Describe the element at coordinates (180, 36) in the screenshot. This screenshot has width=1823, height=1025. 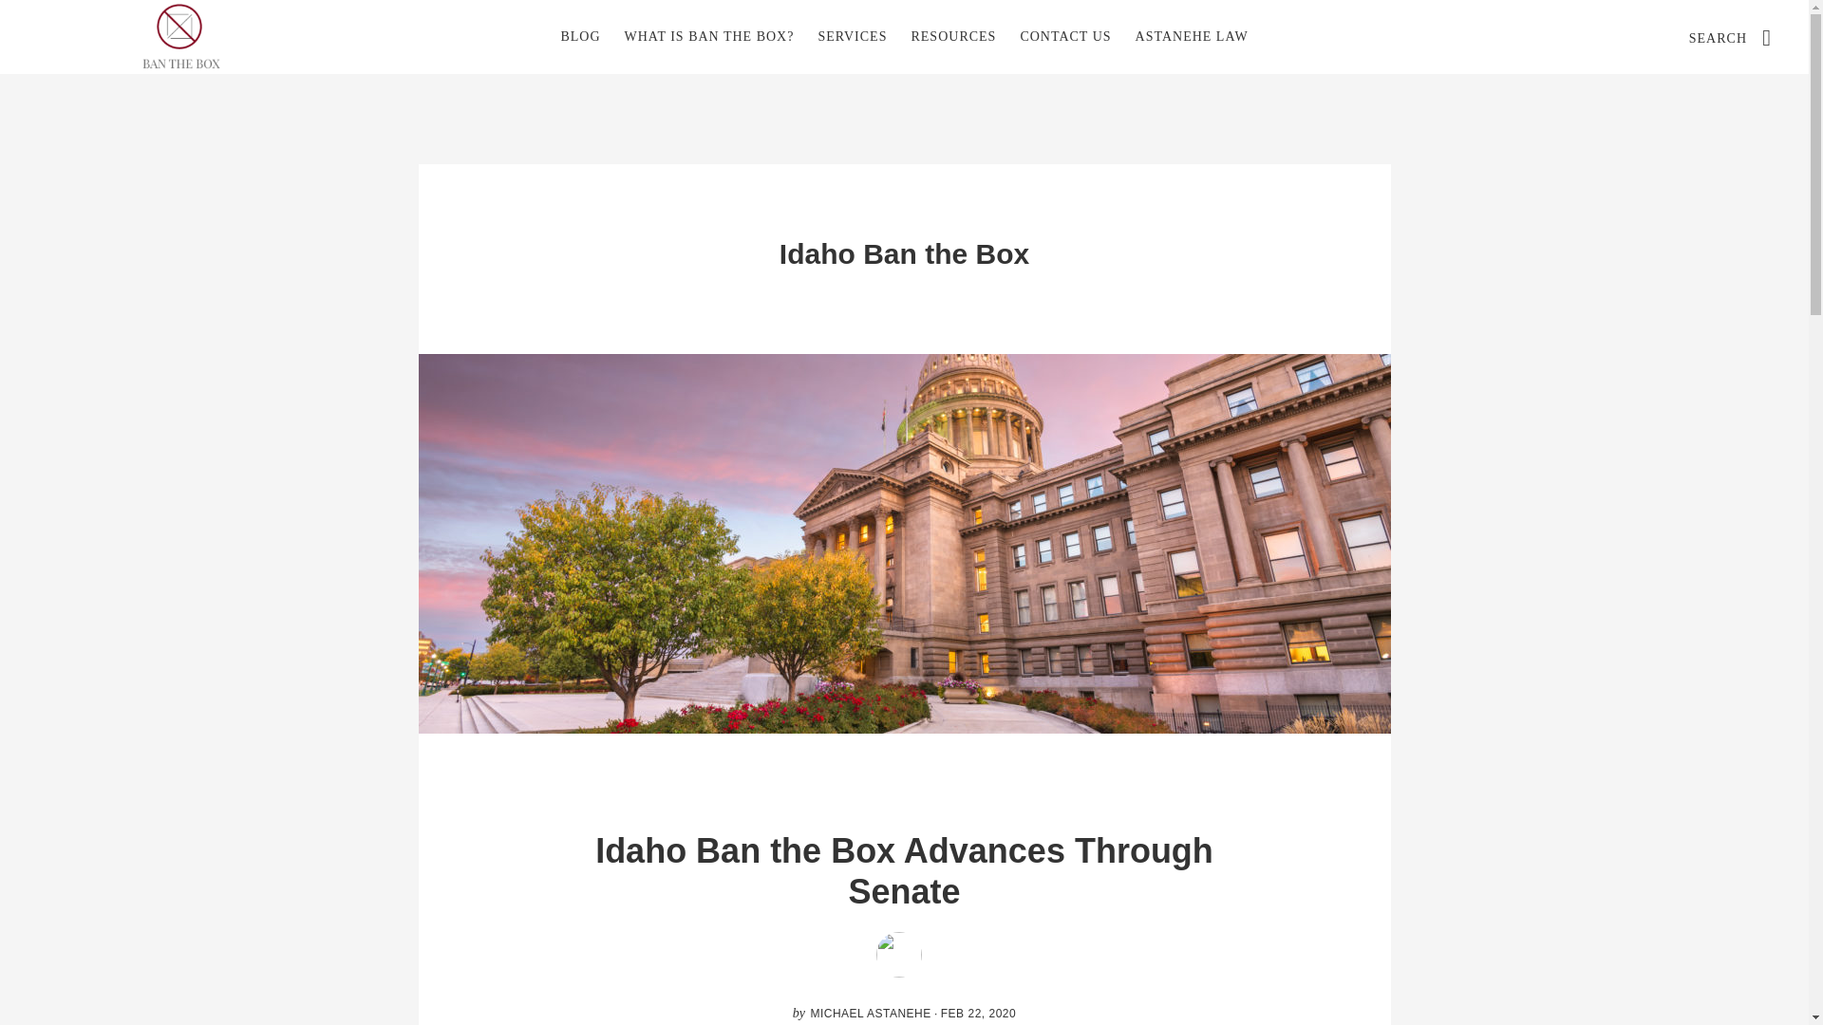
I see `BAN THE BOX` at that location.